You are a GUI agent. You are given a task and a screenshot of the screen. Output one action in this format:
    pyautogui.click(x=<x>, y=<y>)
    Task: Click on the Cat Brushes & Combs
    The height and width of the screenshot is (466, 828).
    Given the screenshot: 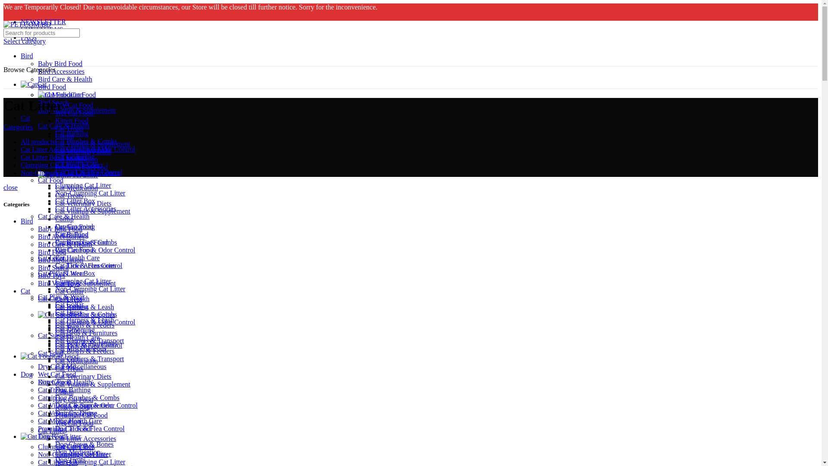 What is the action you would take?
    pyautogui.click(x=86, y=314)
    